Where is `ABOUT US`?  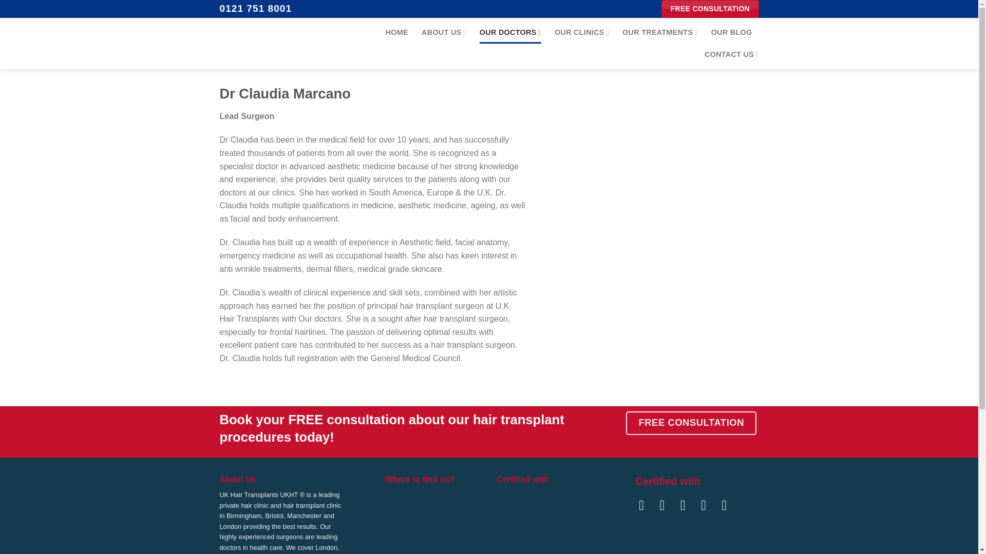 ABOUT US is located at coordinates (444, 33).